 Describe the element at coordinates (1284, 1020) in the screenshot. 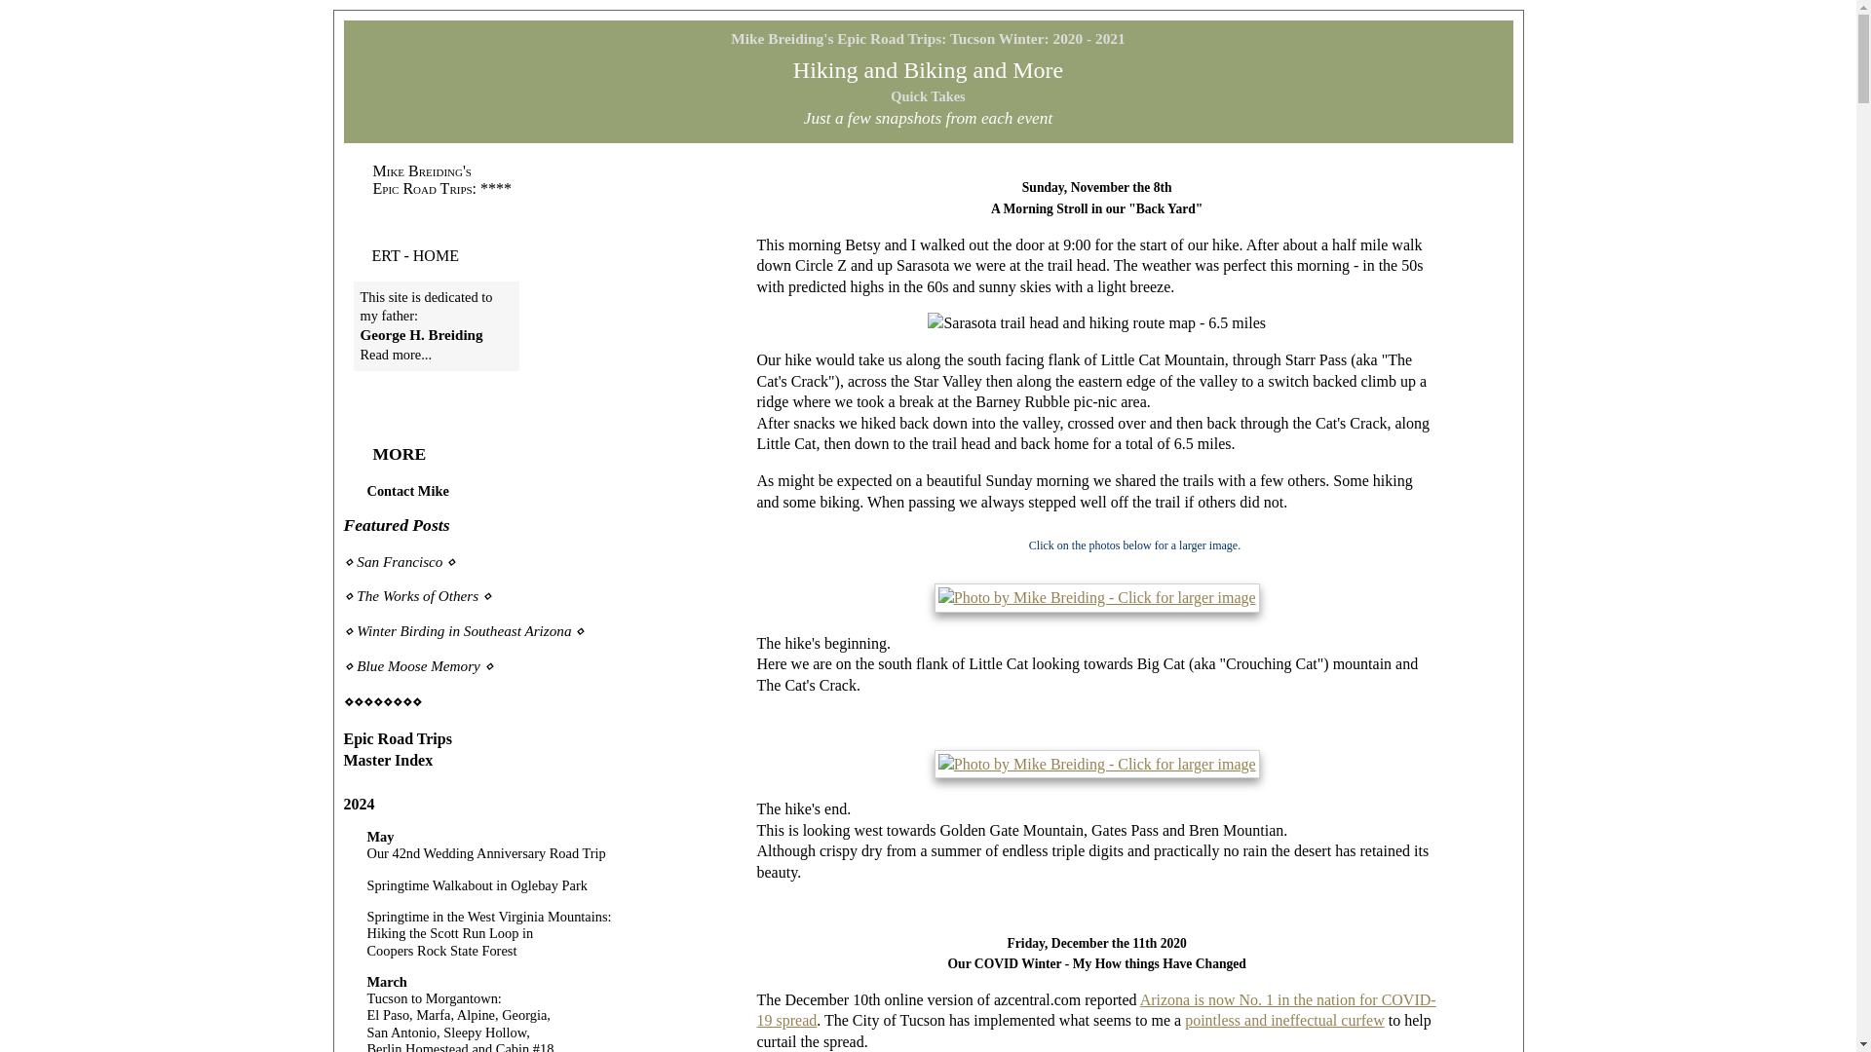

I see `pointless and ineffectual curfew` at that location.